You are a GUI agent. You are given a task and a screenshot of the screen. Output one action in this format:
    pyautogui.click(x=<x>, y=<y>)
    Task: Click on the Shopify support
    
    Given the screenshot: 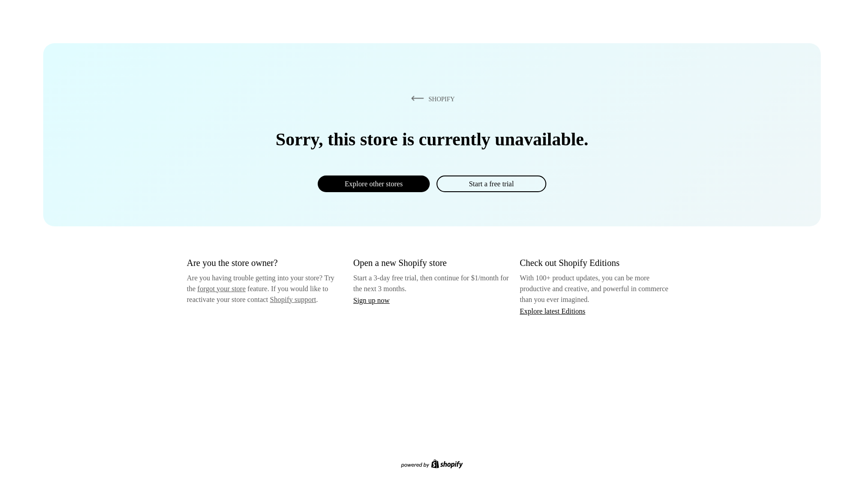 What is the action you would take?
    pyautogui.click(x=292, y=299)
    